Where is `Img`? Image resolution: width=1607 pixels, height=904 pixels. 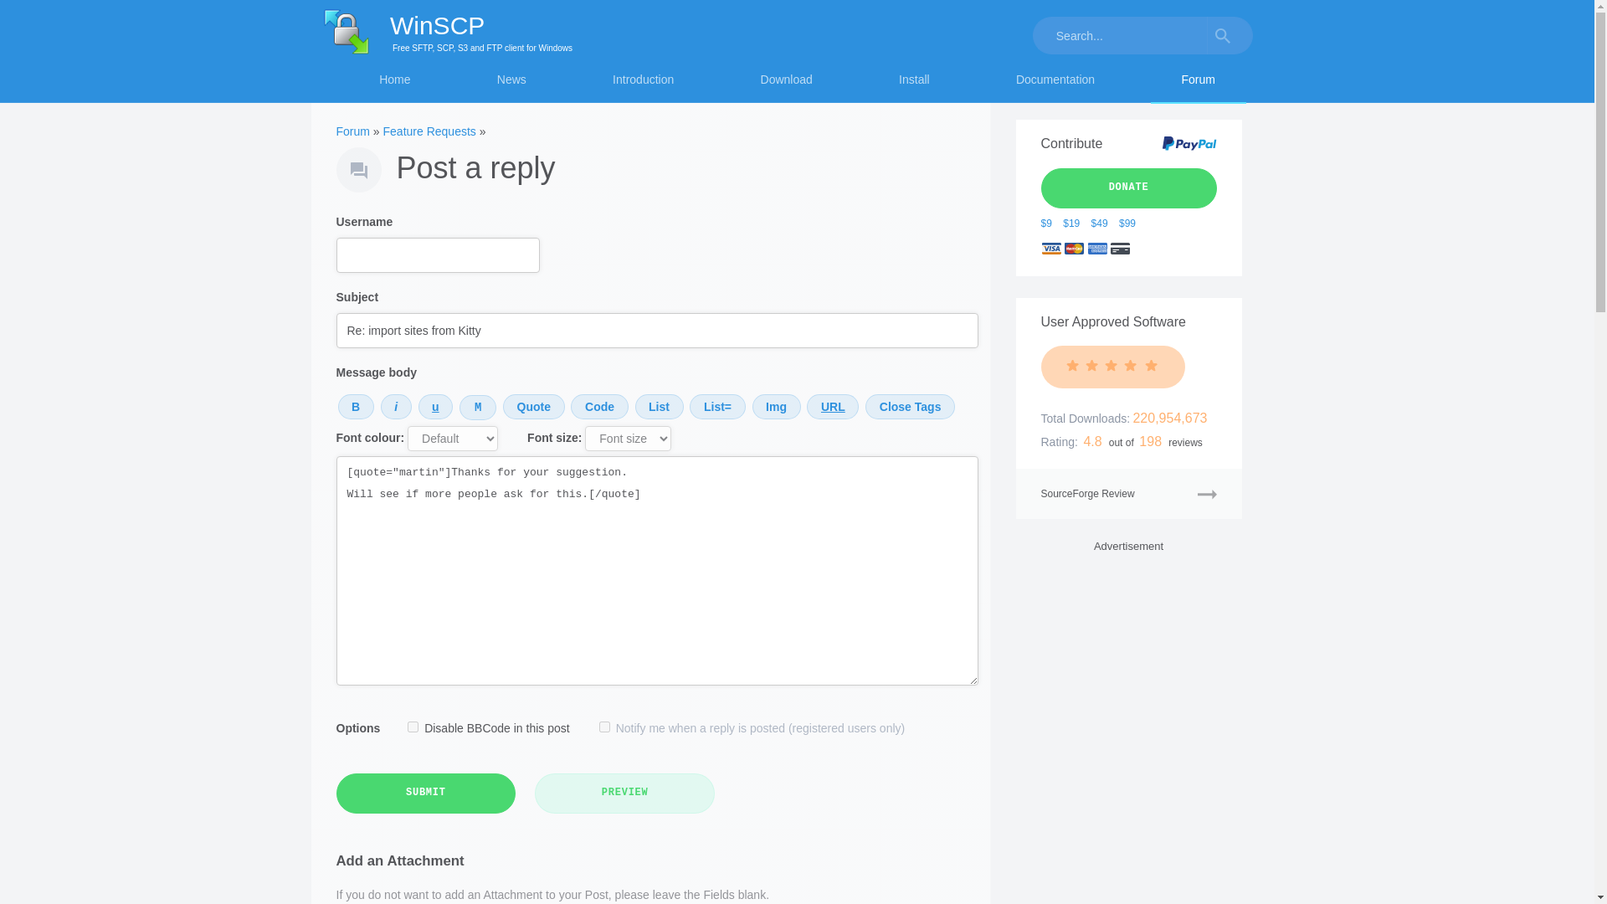 Img is located at coordinates (776, 407).